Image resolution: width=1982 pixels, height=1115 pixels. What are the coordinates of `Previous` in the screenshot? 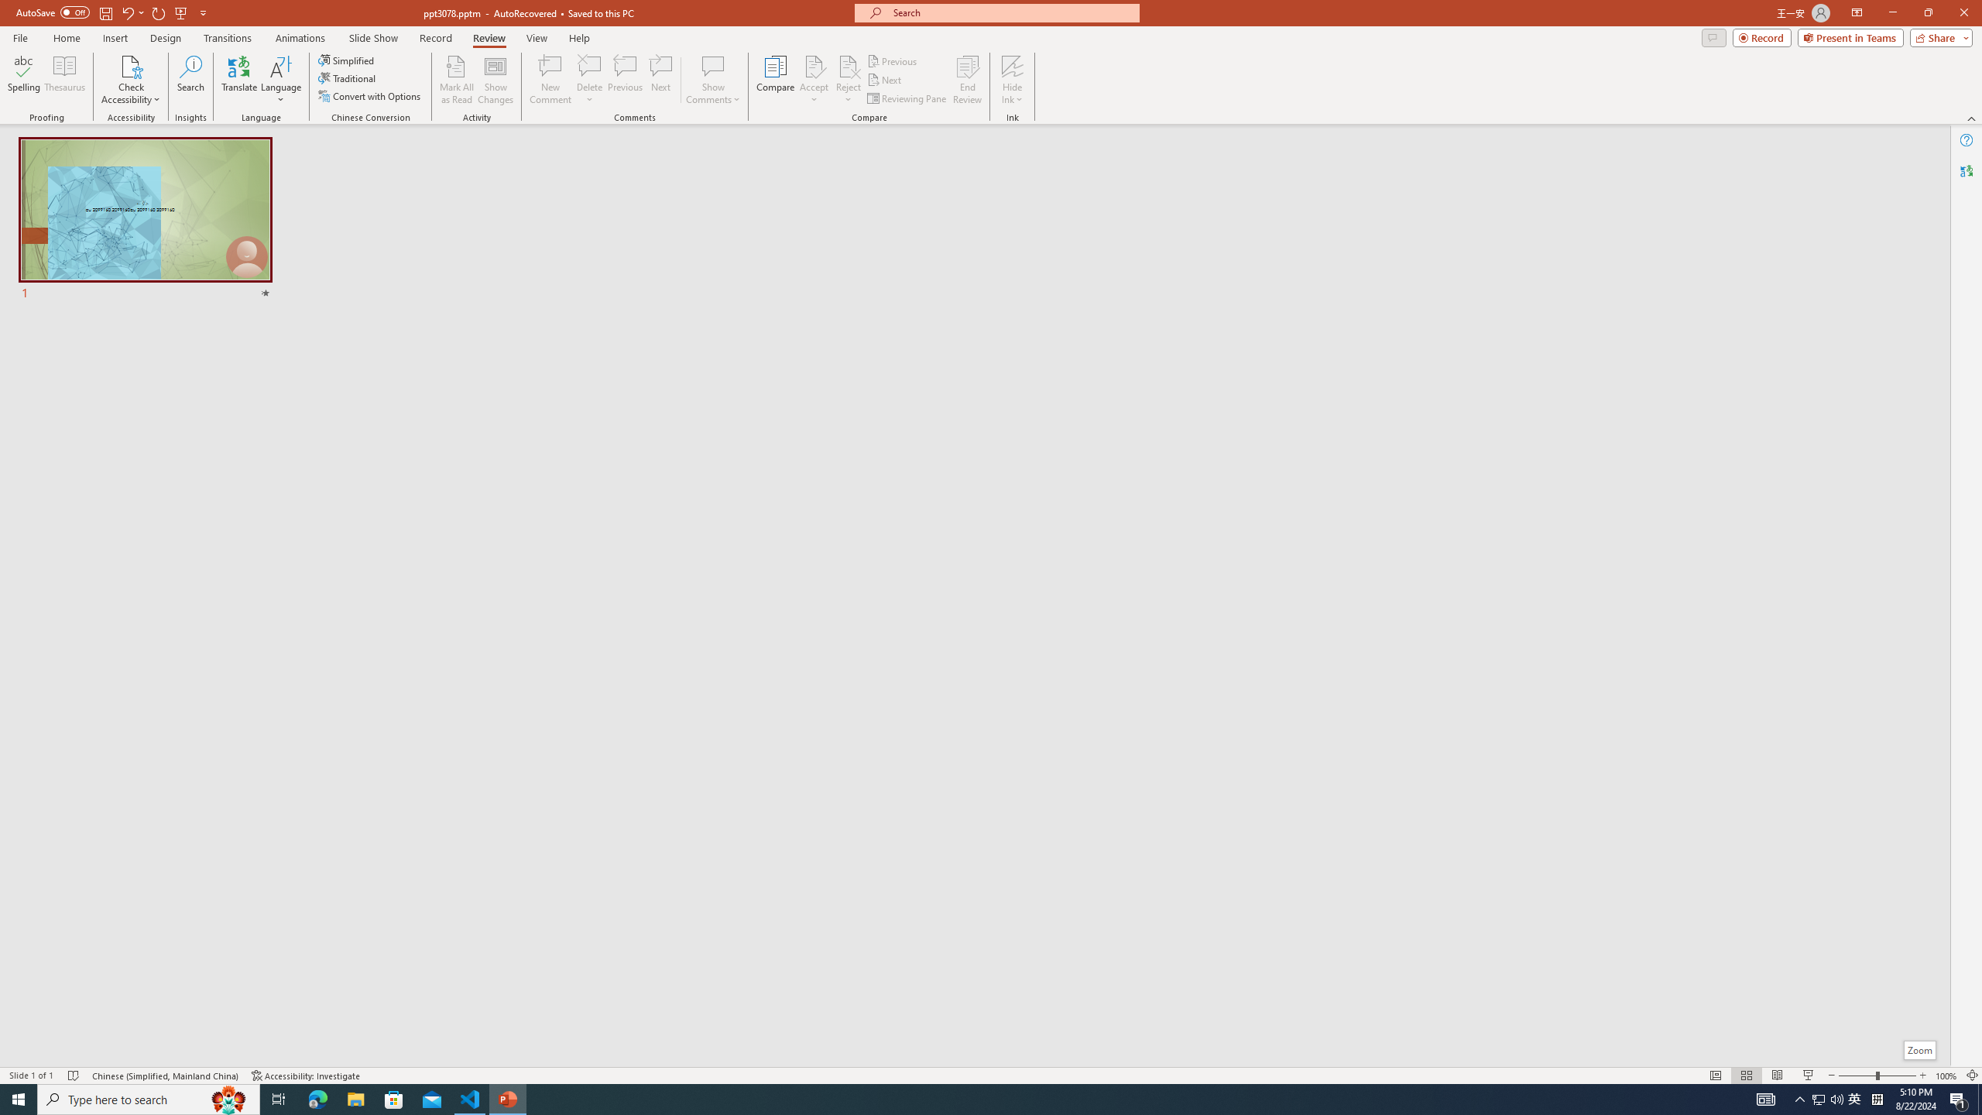 It's located at (893, 60).